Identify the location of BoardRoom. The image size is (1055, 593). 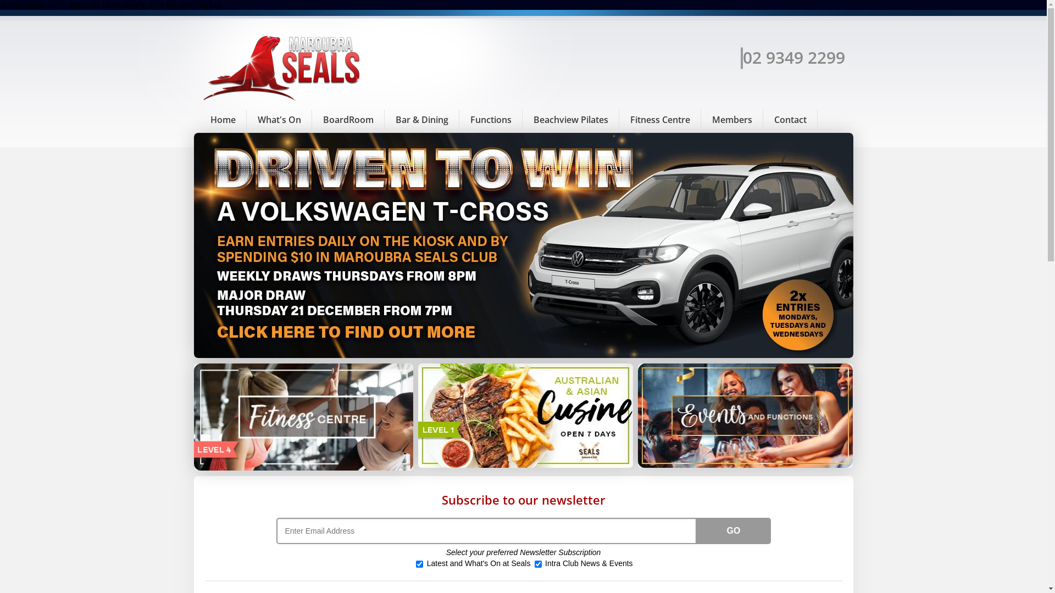
(348, 120).